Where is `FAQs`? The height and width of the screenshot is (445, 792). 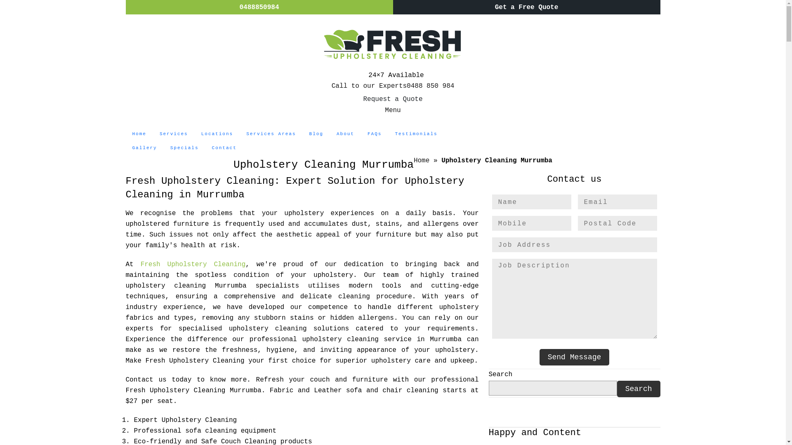
FAQs is located at coordinates (375, 134).